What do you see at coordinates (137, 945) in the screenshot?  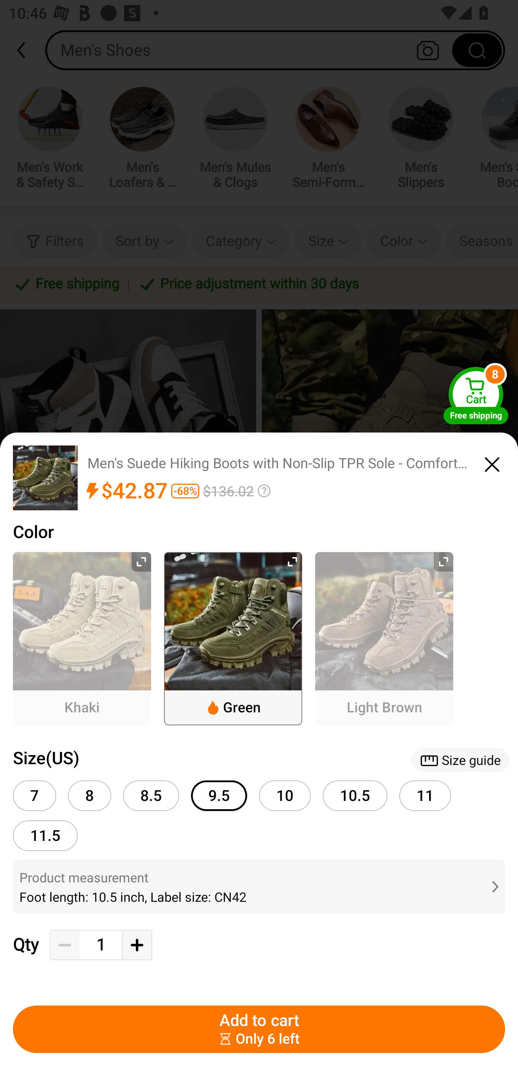 I see `Add Quantity Button` at bounding box center [137, 945].